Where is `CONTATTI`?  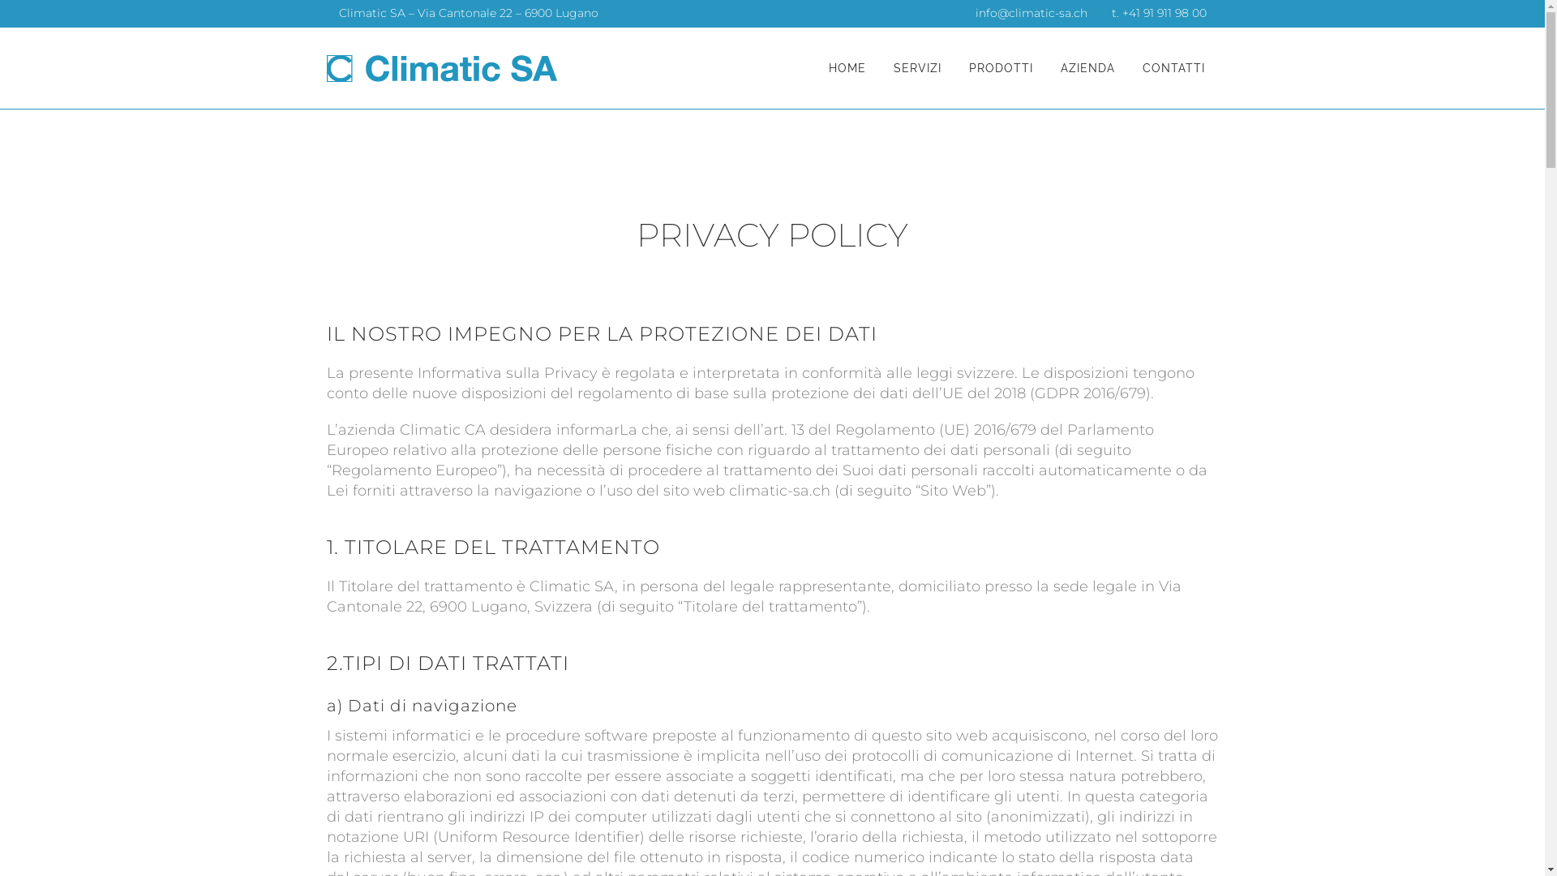
CONTATTI is located at coordinates (1174, 68).